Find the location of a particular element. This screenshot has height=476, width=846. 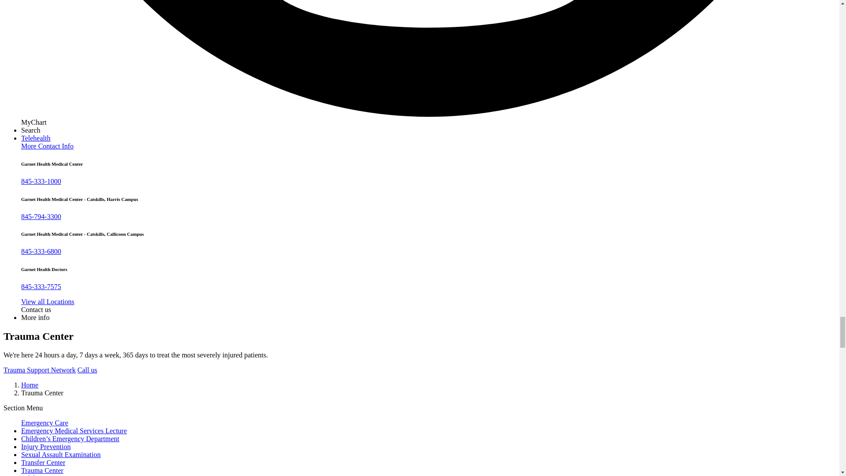

Contact Us is located at coordinates (36, 309).